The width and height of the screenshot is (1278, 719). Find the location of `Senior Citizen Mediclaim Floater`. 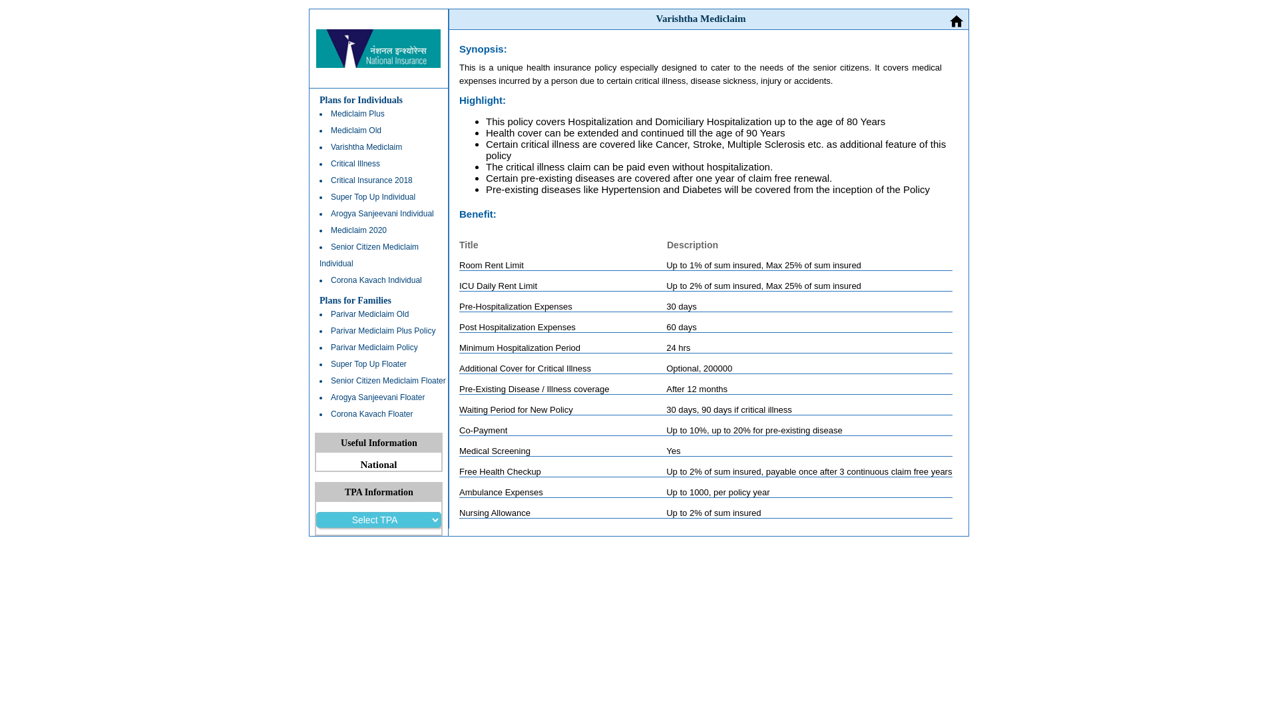

Senior Citizen Mediclaim Floater is located at coordinates (378, 381).